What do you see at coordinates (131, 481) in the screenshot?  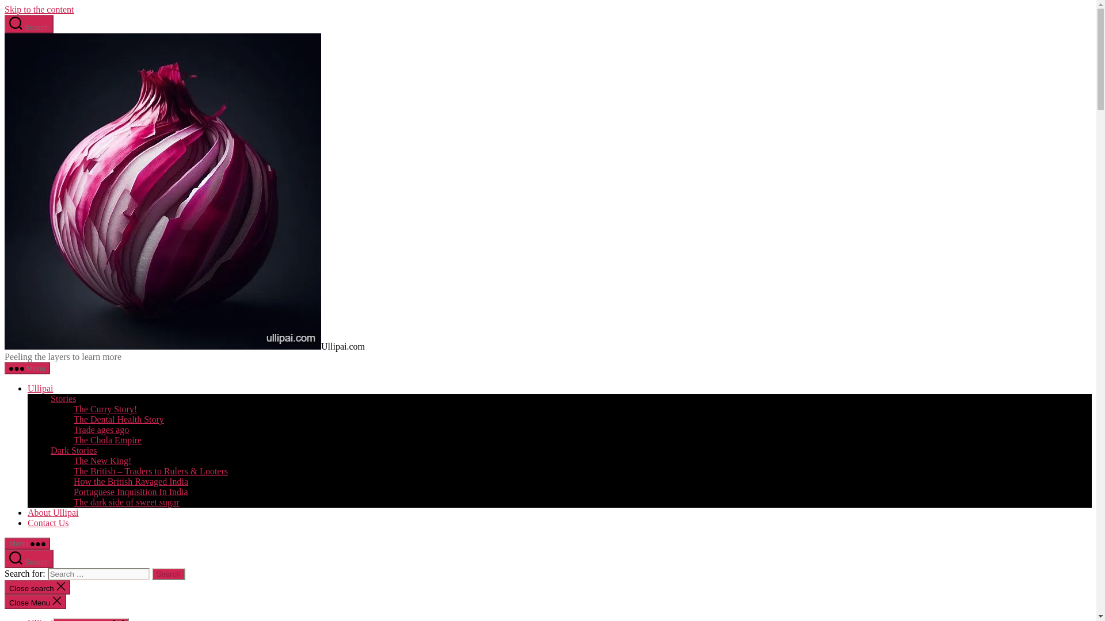 I see `How the British Ravaged India` at bounding box center [131, 481].